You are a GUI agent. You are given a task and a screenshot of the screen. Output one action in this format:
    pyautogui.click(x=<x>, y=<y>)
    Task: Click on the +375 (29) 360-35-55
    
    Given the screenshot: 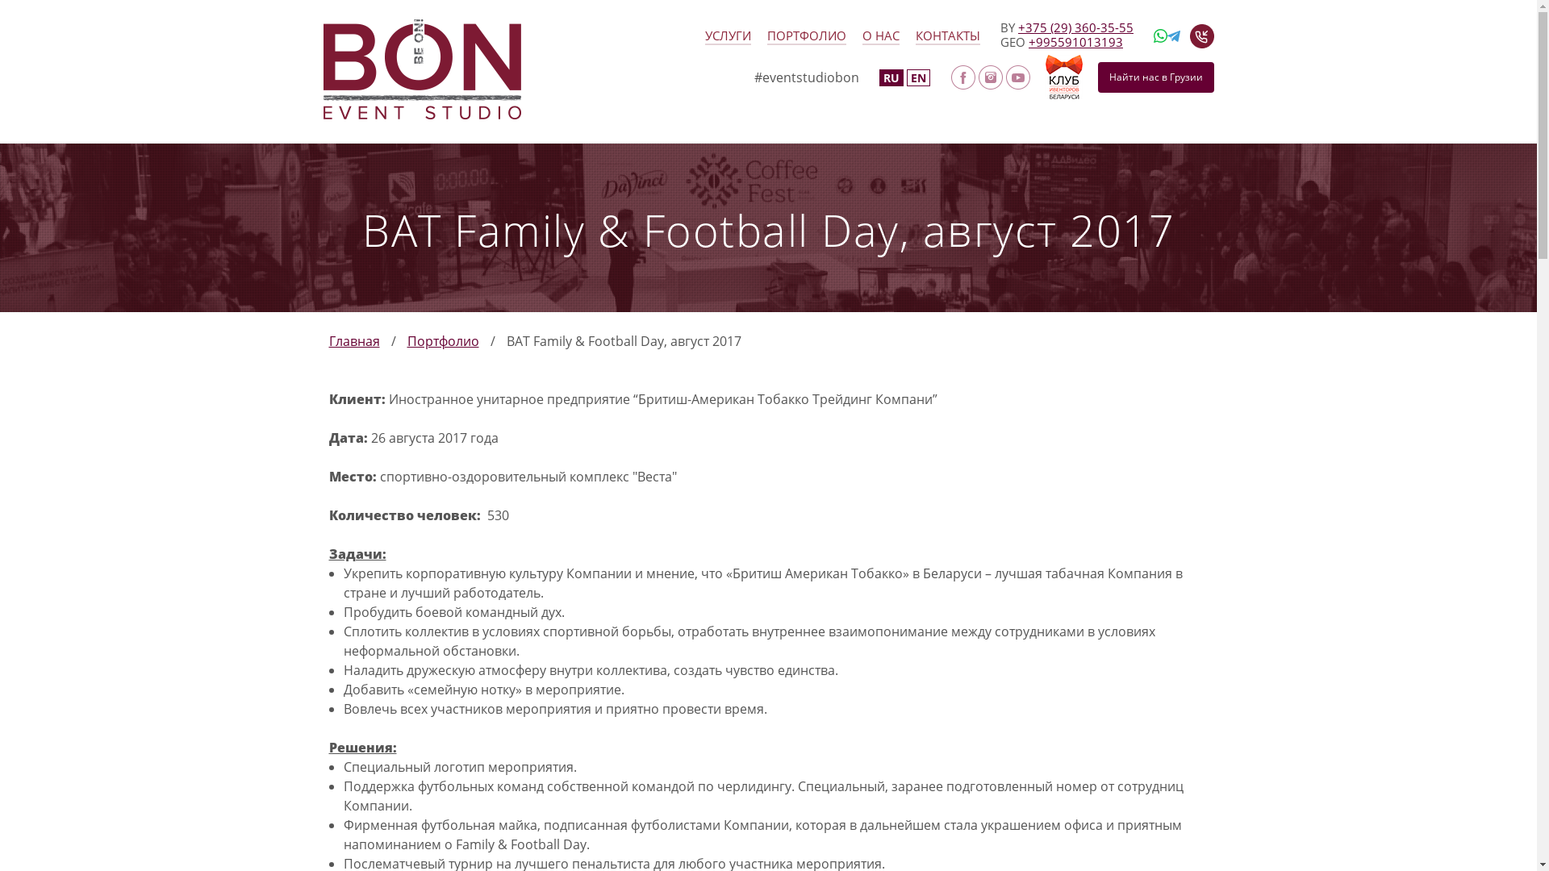 What is the action you would take?
    pyautogui.click(x=1076, y=27)
    